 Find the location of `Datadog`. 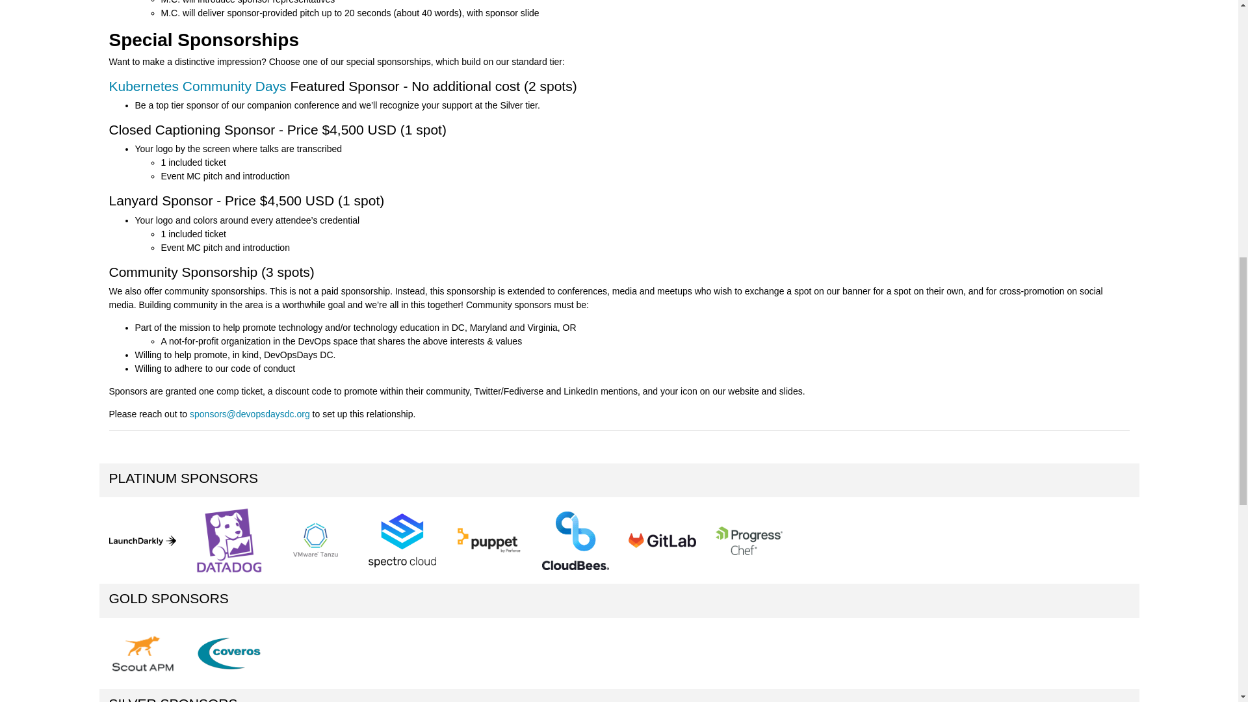

Datadog is located at coordinates (229, 540).